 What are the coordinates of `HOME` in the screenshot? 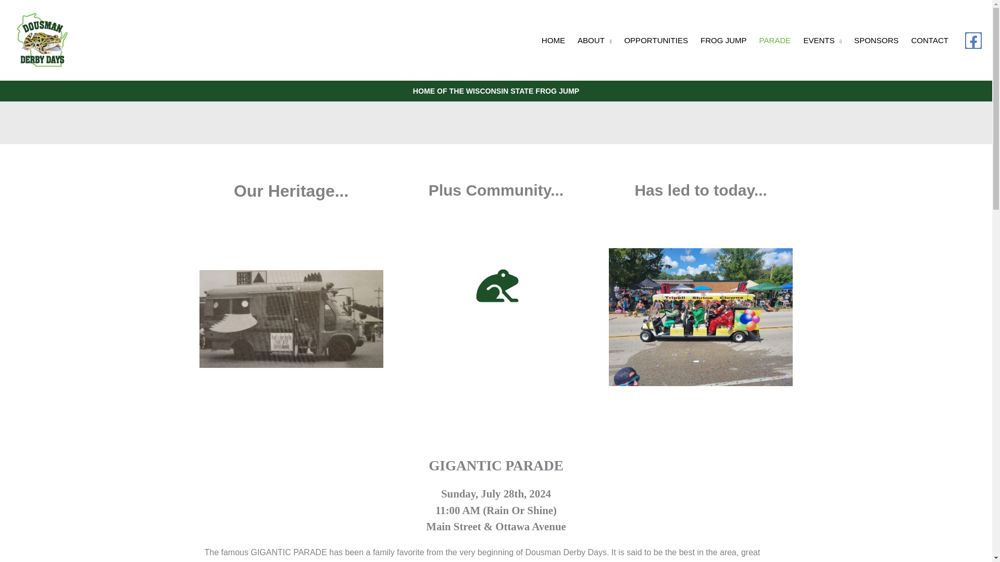 It's located at (553, 40).